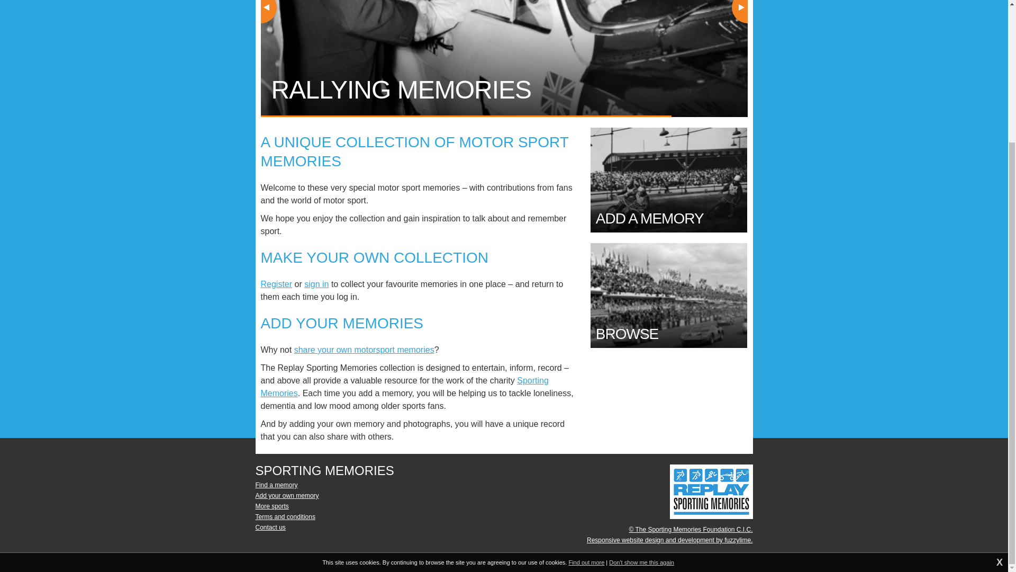 The height and width of the screenshot is (572, 1016). I want to click on Sporting Memories, so click(404, 387).